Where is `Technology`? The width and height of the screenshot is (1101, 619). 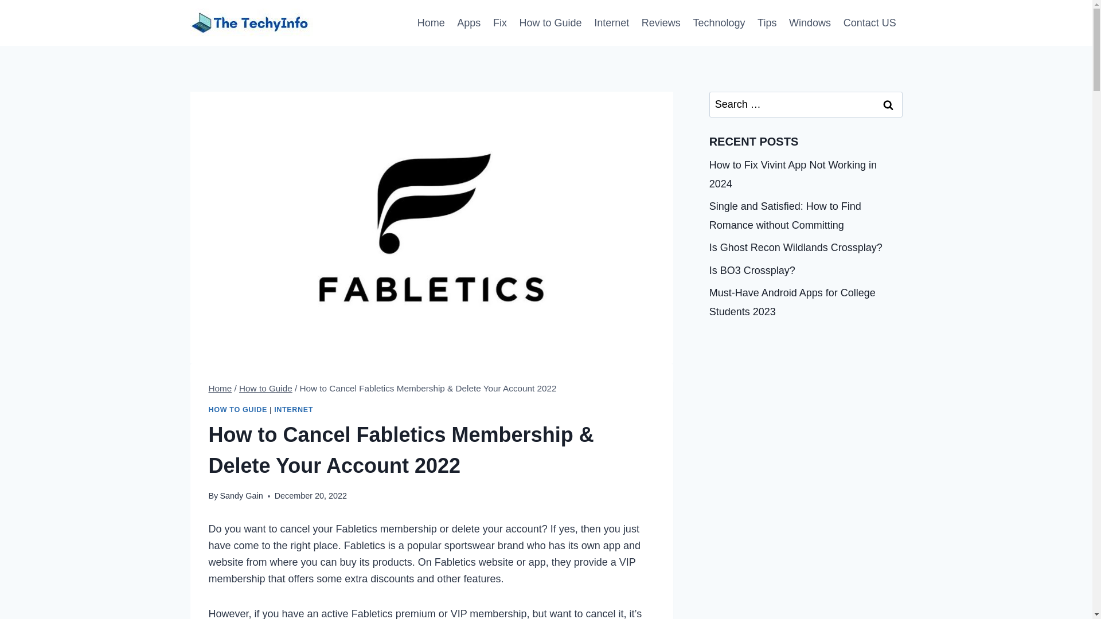
Technology is located at coordinates (719, 23).